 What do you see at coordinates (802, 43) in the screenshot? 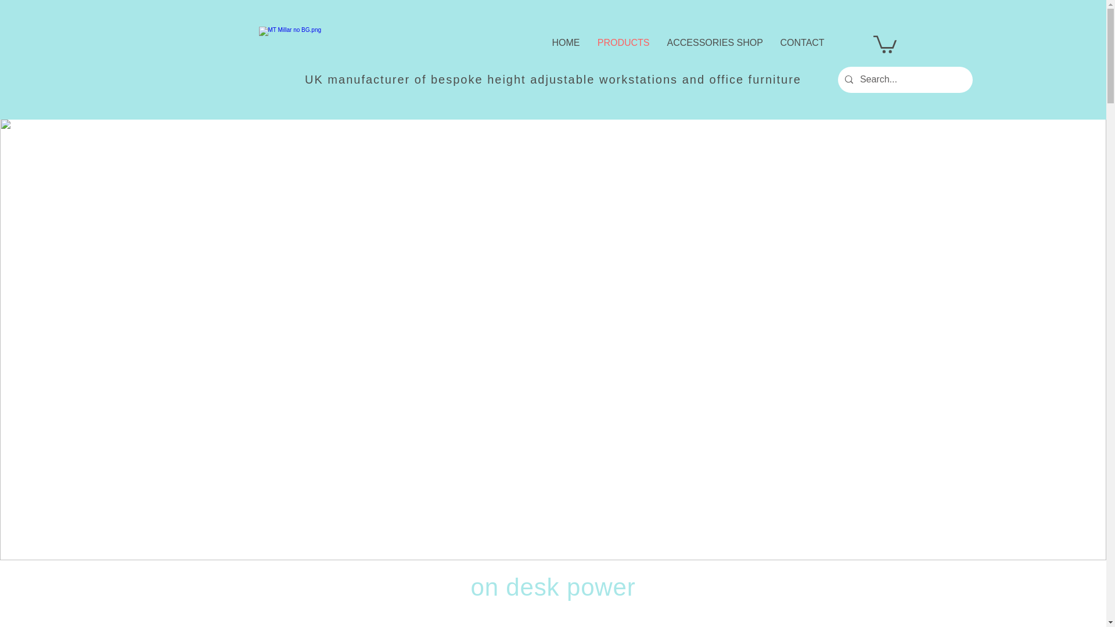
I see `CONTACT` at bounding box center [802, 43].